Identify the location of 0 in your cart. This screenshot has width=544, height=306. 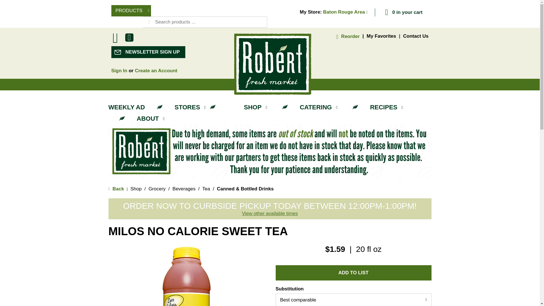
(403, 12).